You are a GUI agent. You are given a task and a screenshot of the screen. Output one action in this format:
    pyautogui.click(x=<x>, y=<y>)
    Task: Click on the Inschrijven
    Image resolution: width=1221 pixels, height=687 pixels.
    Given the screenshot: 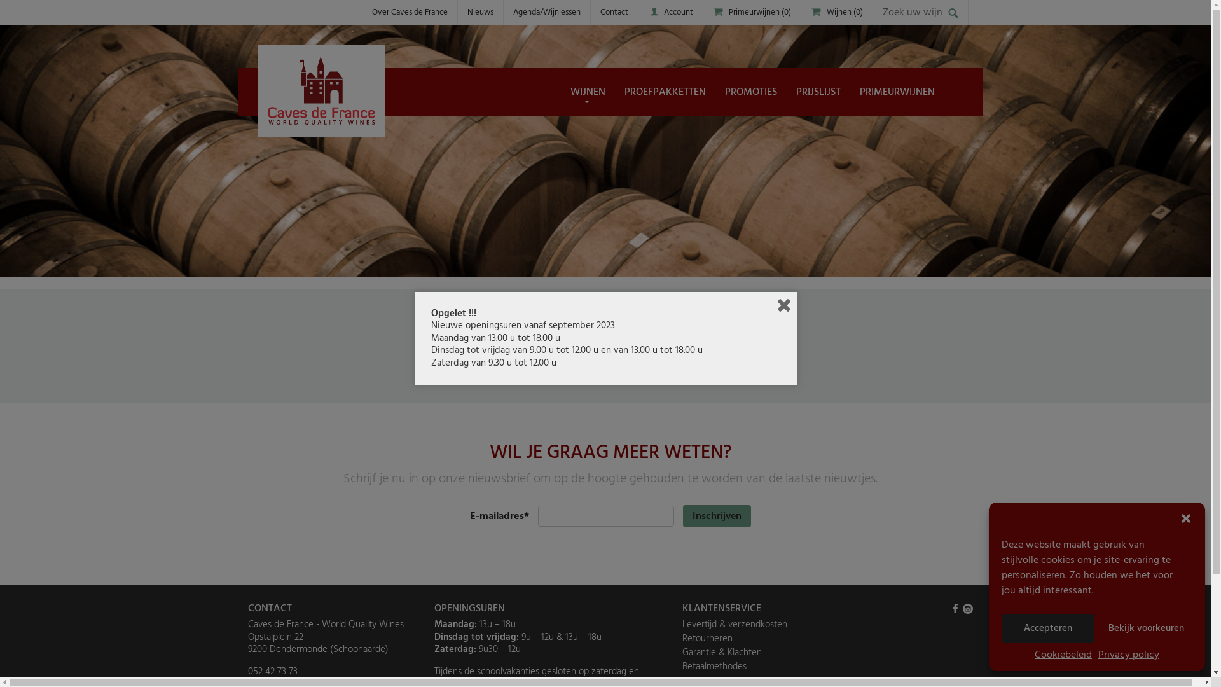 What is the action you would take?
    pyautogui.click(x=717, y=517)
    